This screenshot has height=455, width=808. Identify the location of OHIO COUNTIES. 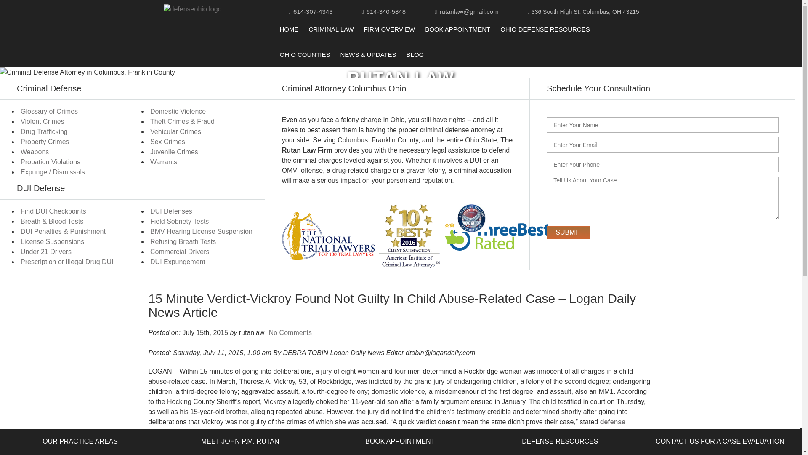
(305, 55).